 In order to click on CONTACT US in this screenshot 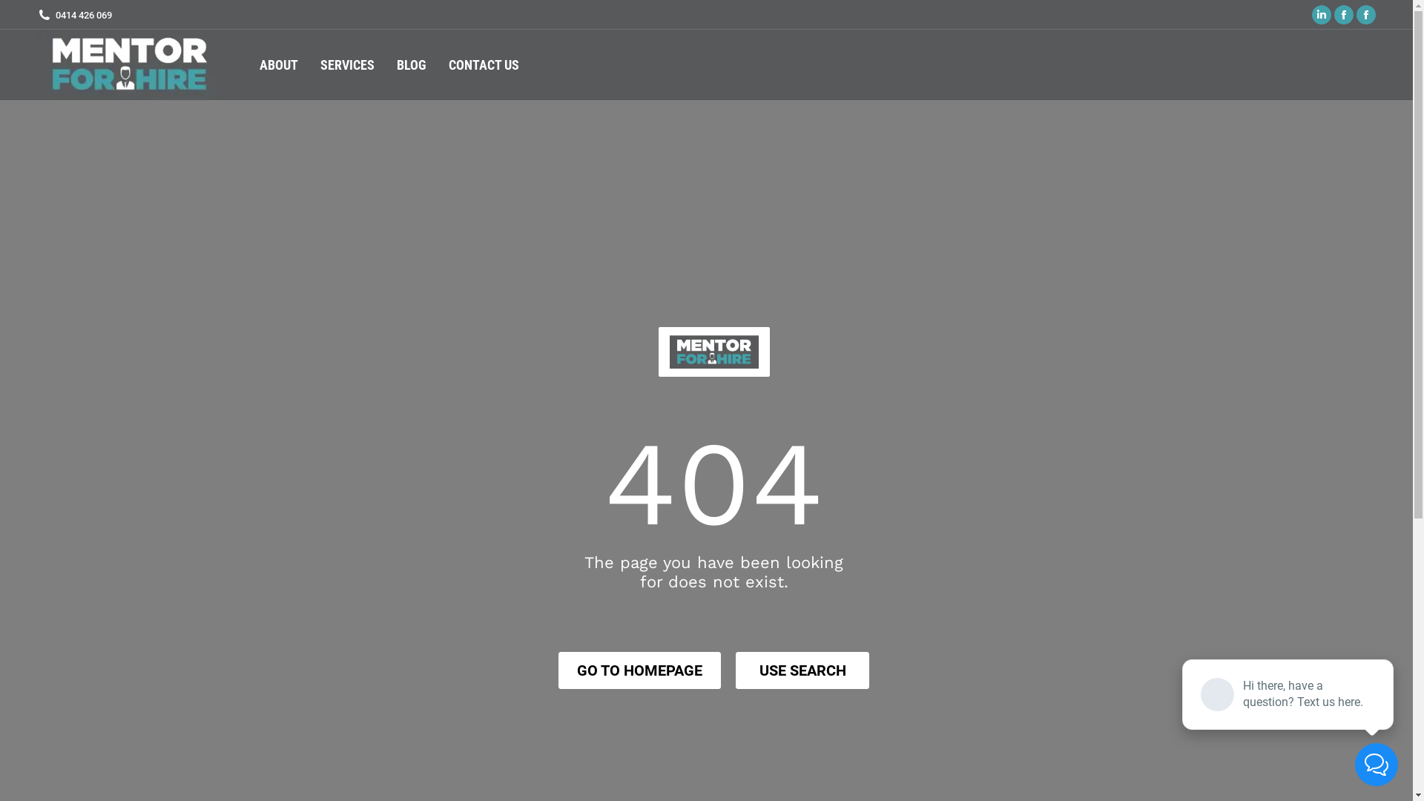, I will do `click(484, 65)`.